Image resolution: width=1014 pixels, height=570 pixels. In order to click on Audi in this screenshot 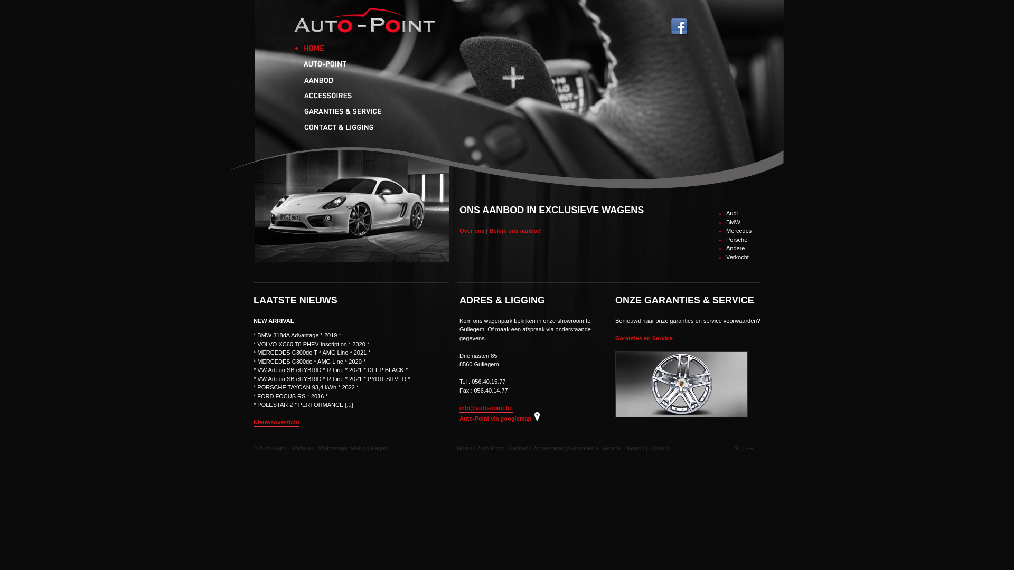, I will do `click(732, 213)`.